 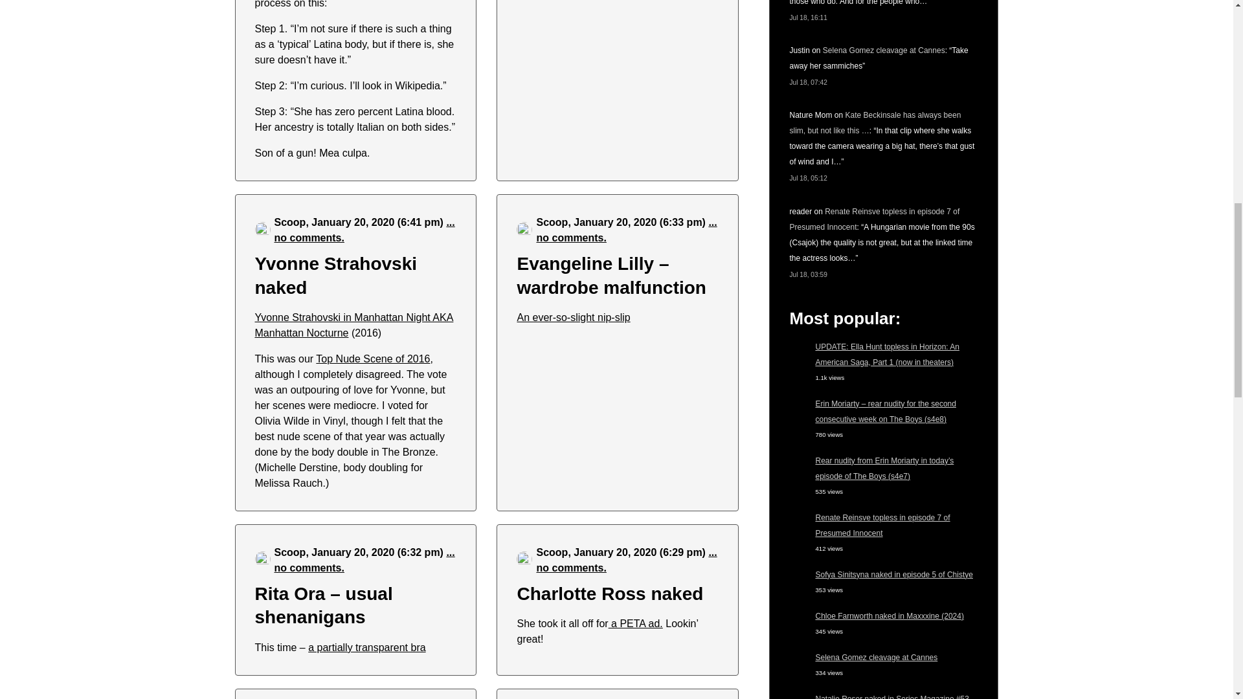 What do you see at coordinates (364, 559) in the screenshot?
I see `... no comments.` at bounding box center [364, 559].